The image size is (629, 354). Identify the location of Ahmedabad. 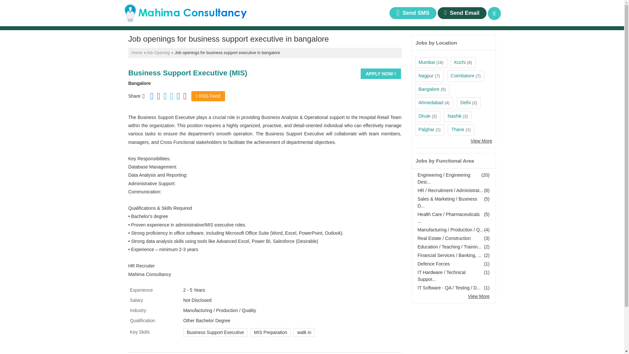
(431, 102).